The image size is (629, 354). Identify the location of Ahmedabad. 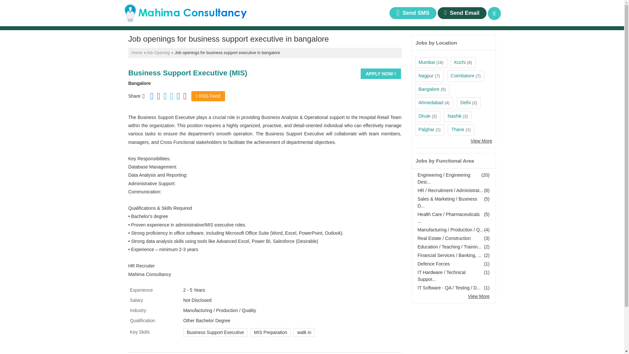
(431, 102).